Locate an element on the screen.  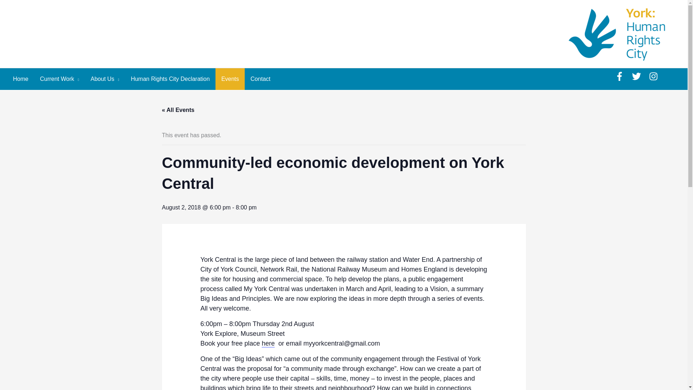
Home is located at coordinates (20, 79).